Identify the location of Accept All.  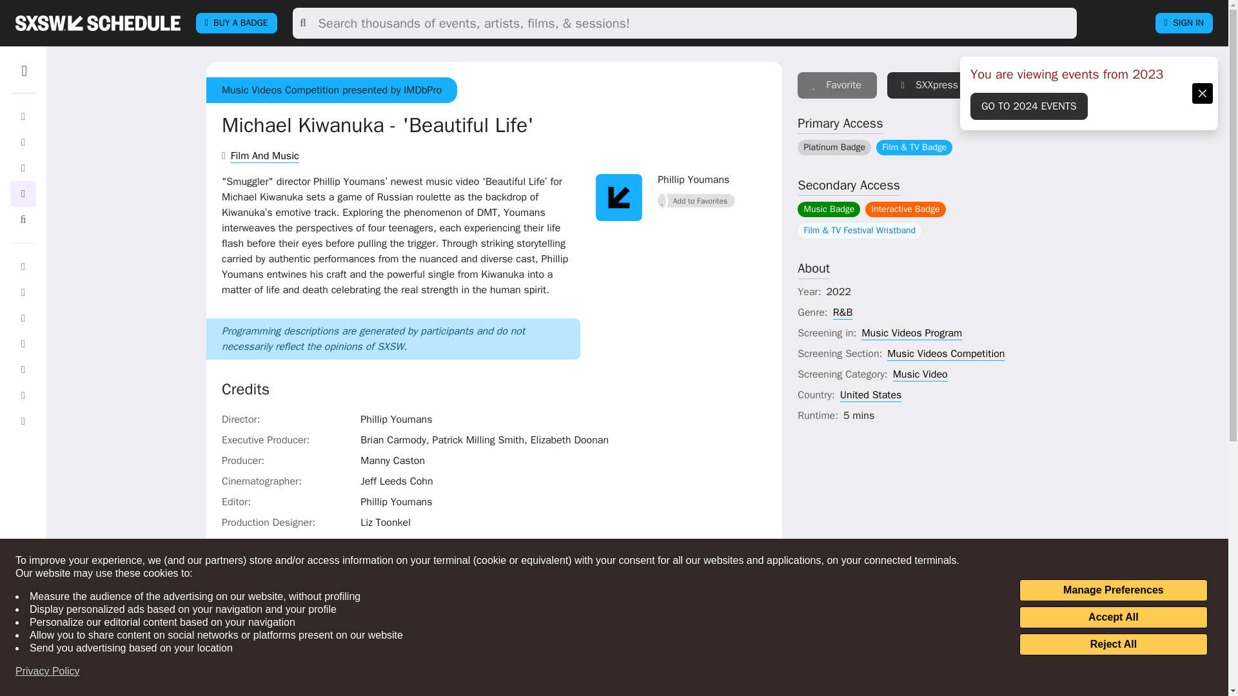
(1113, 617).